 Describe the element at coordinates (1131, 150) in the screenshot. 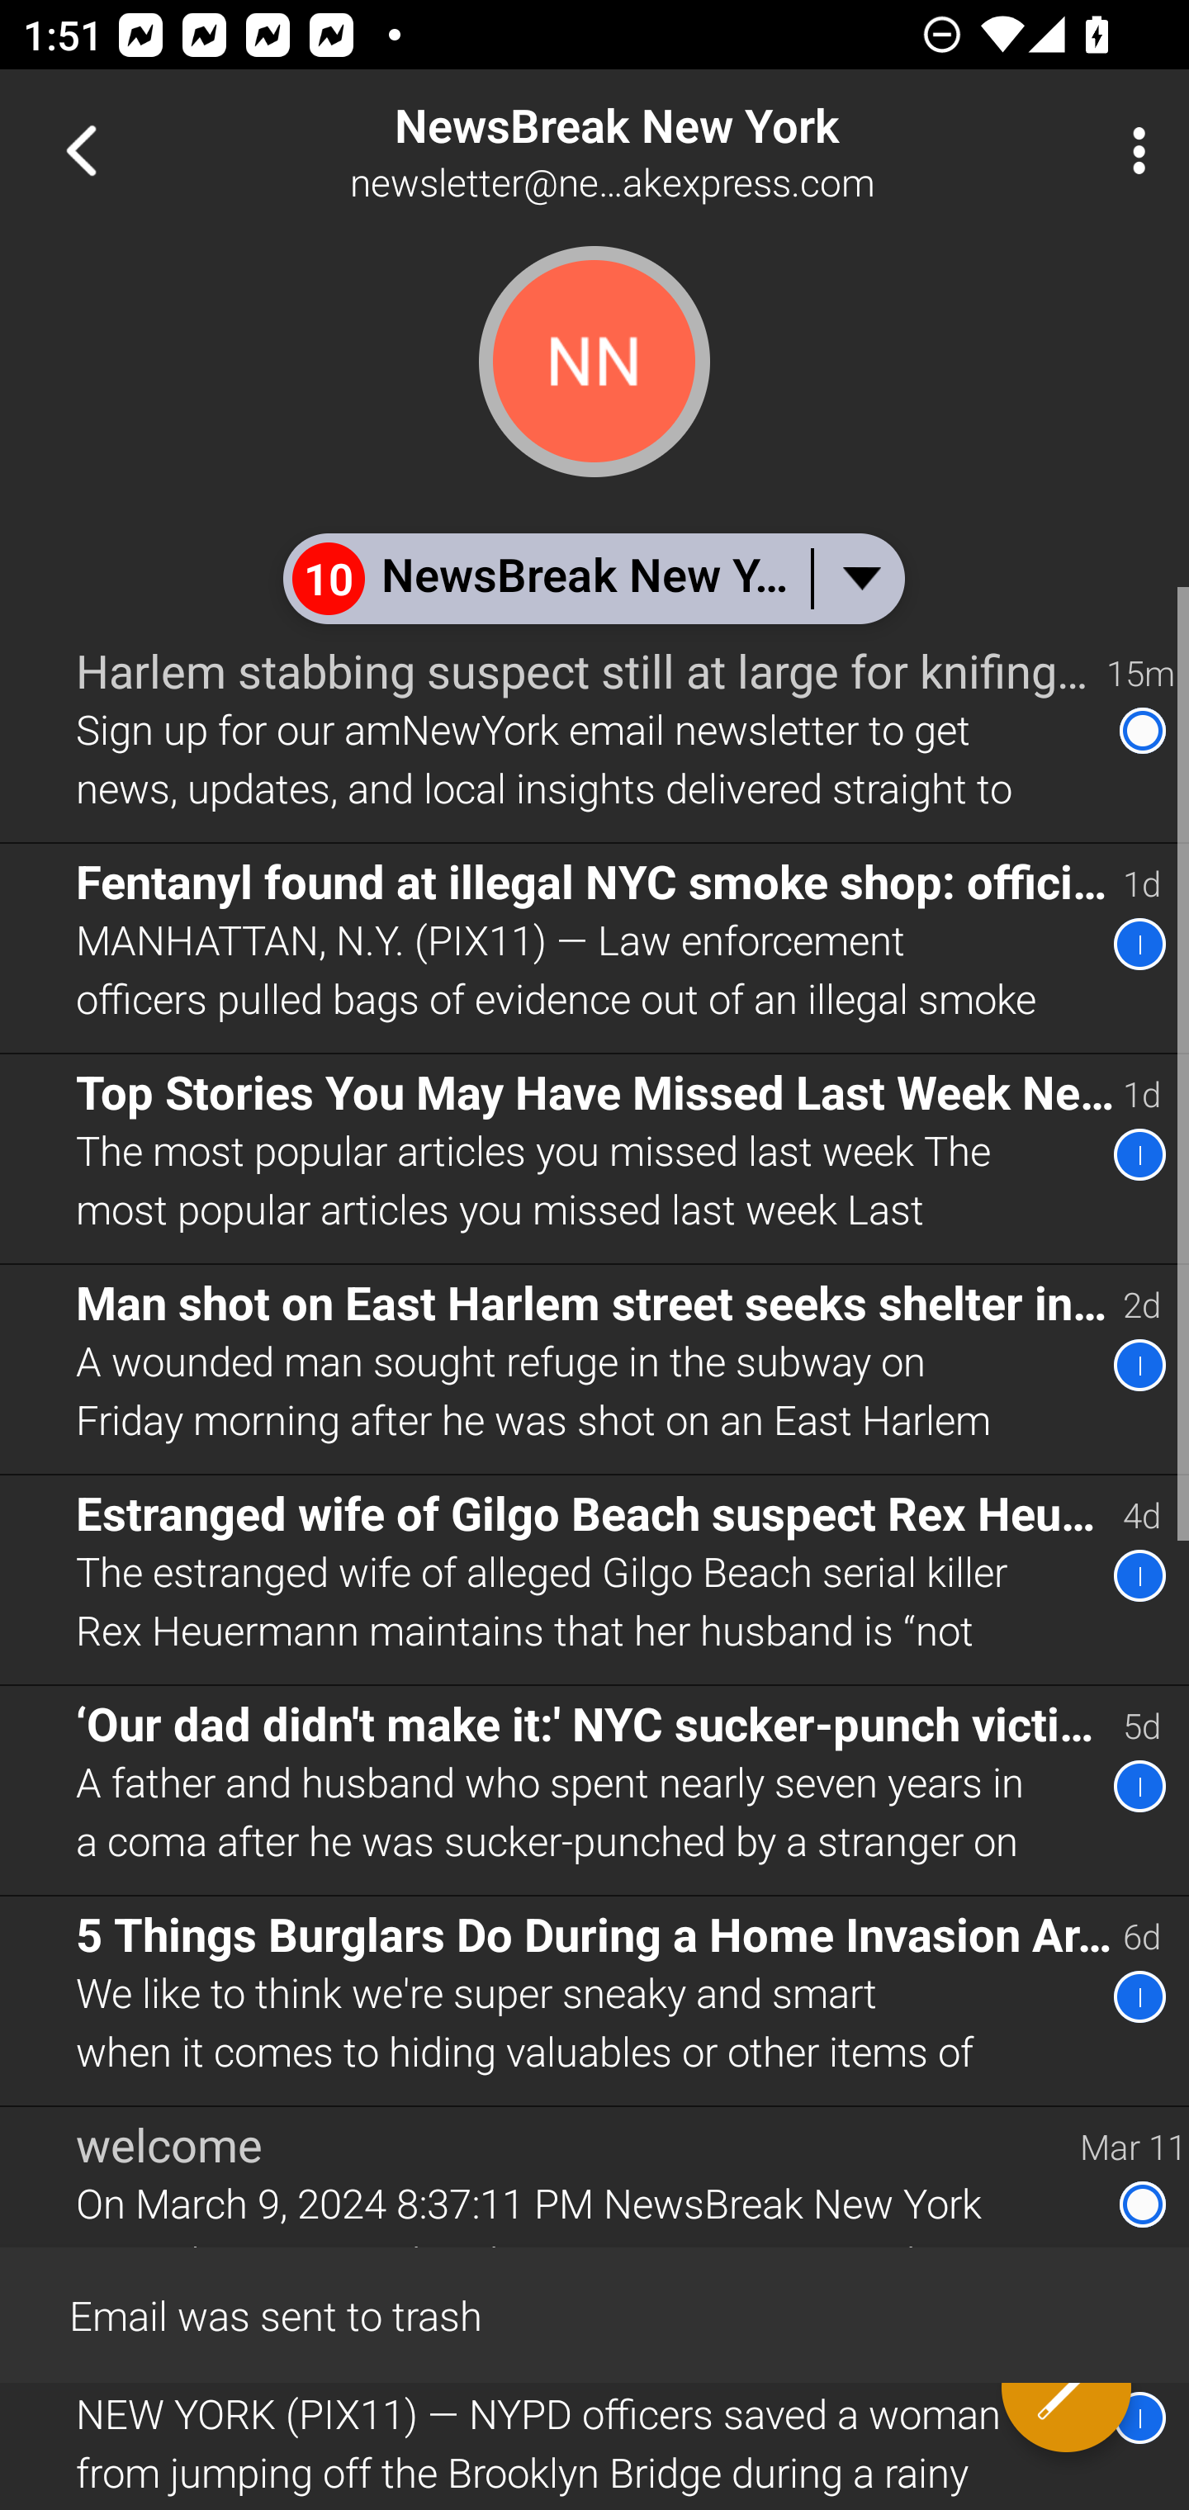

I see `More Options` at that location.